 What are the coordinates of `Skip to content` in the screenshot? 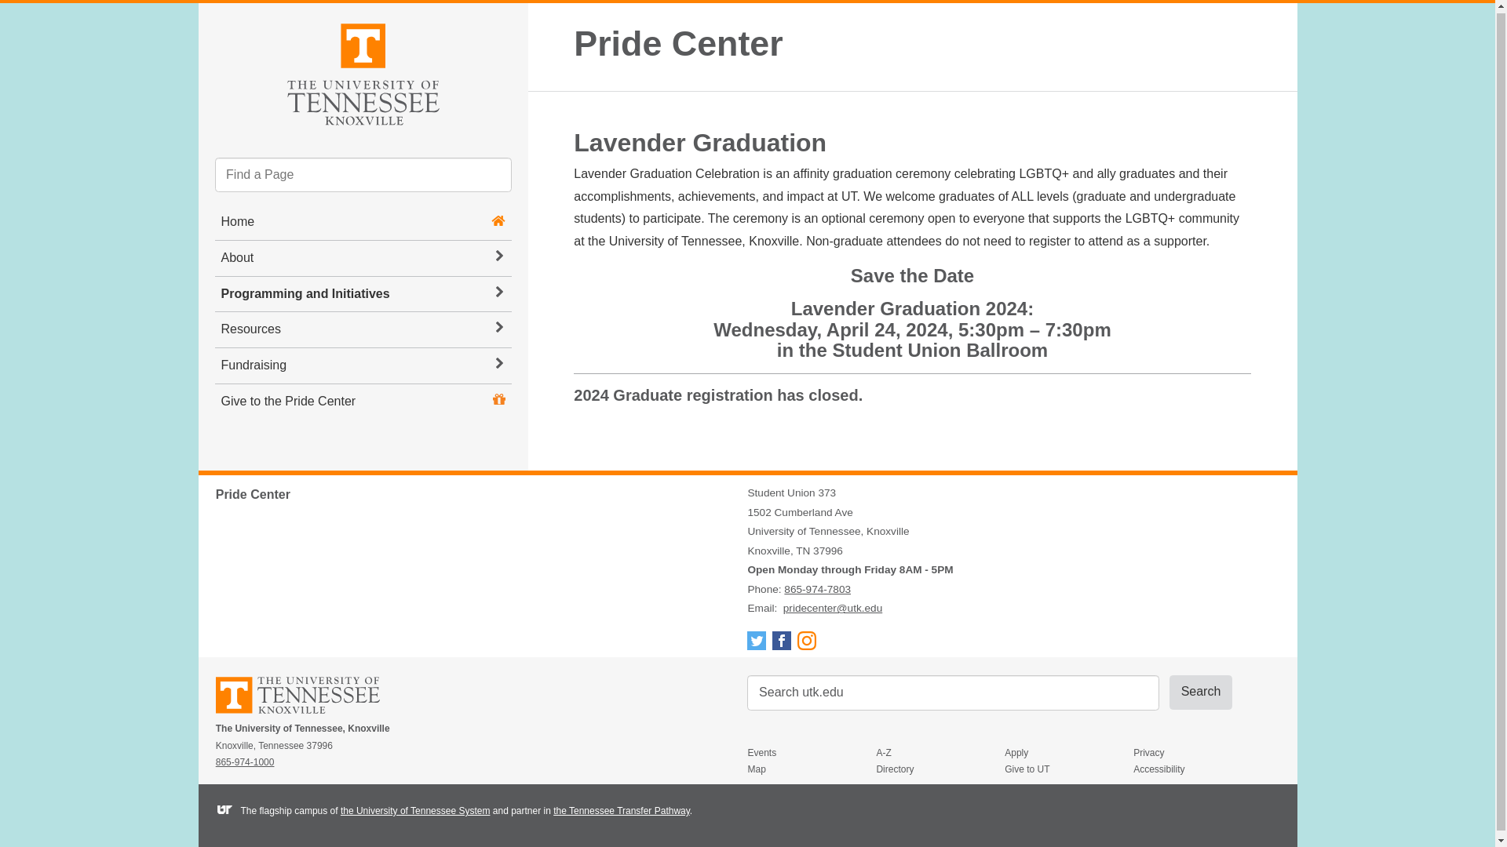 It's located at (212, 16).